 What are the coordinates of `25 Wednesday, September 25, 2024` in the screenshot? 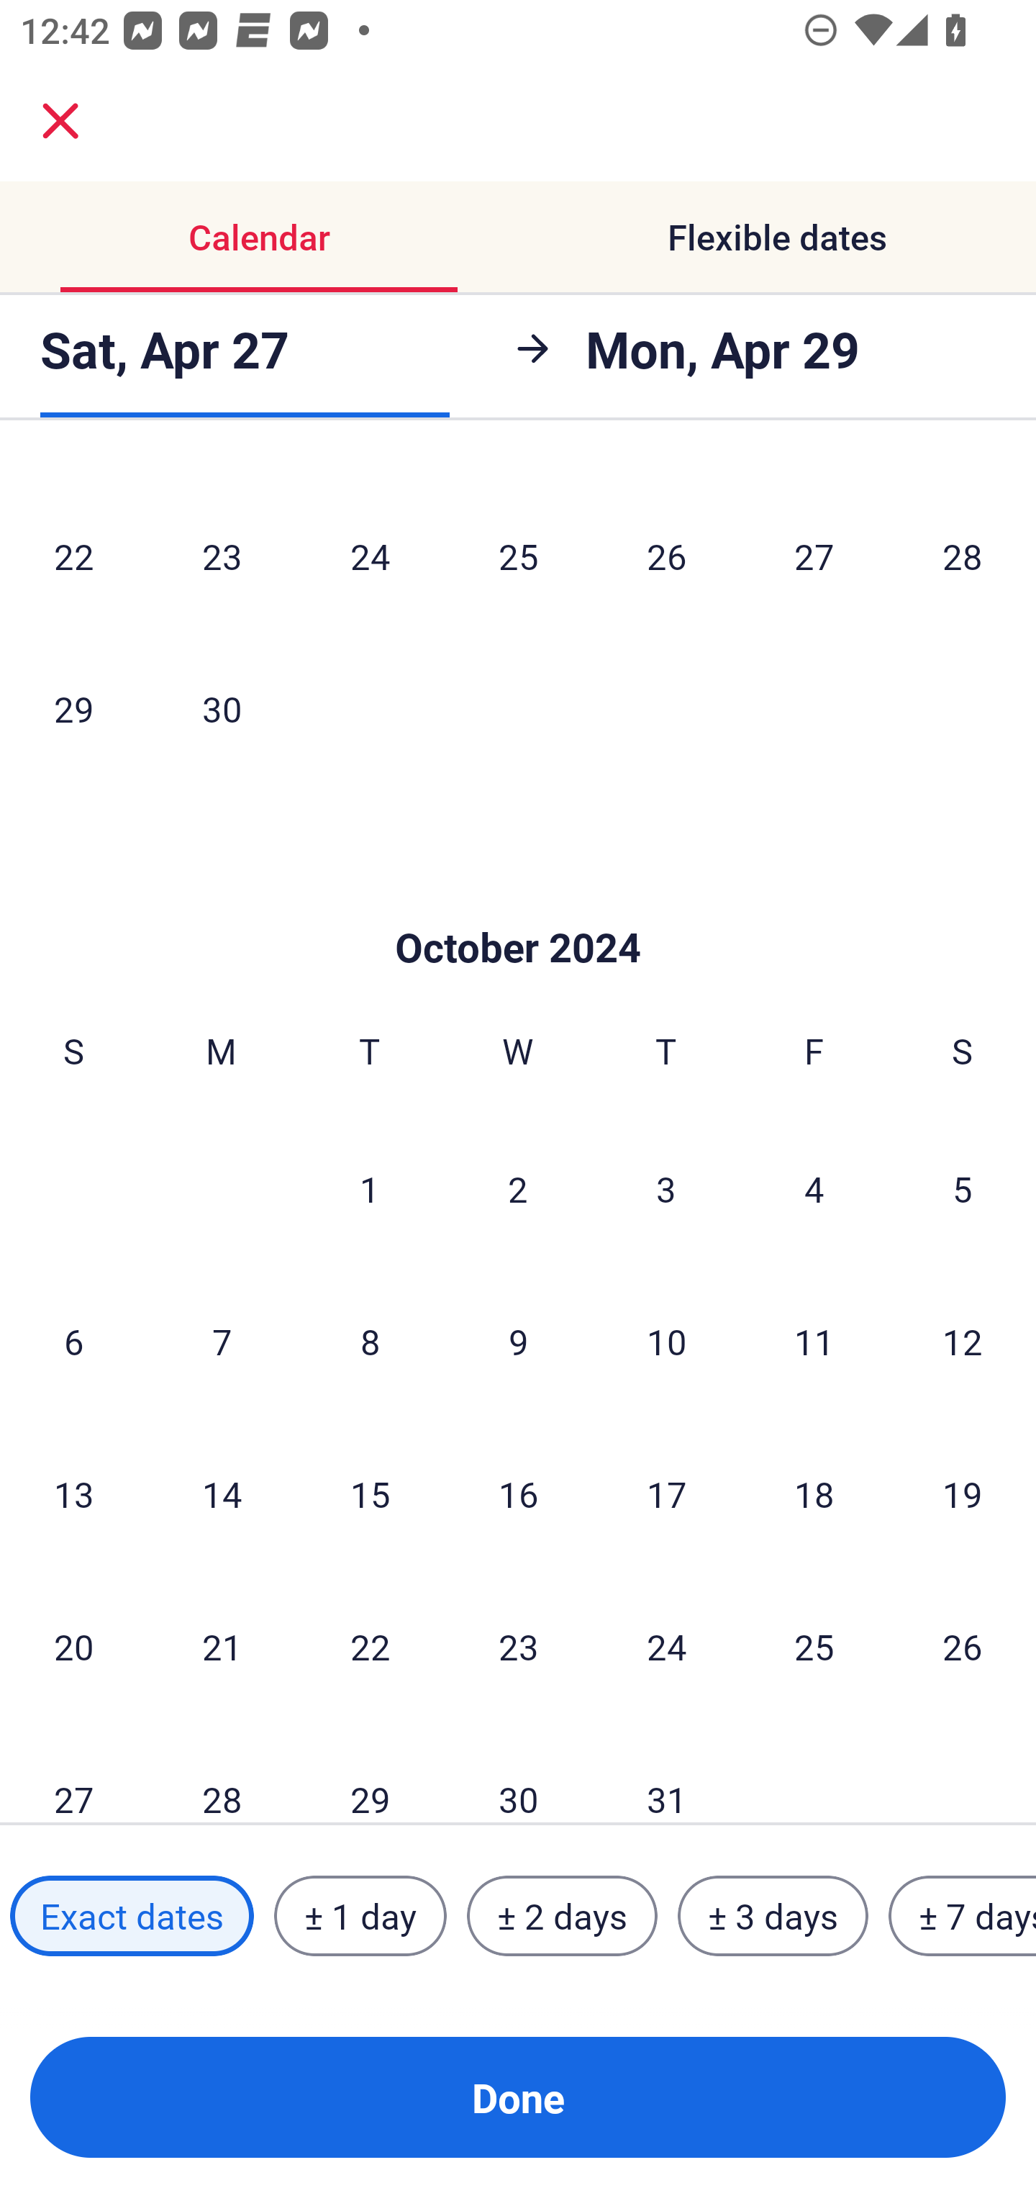 It's located at (518, 556).